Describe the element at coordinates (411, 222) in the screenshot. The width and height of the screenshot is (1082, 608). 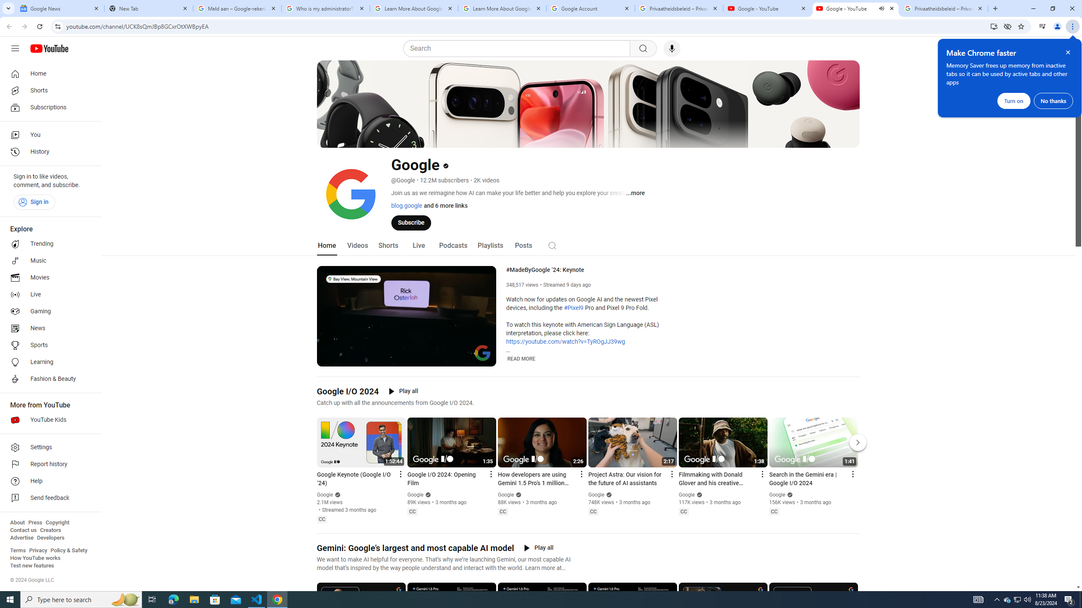
I see `Subscribe` at that location.